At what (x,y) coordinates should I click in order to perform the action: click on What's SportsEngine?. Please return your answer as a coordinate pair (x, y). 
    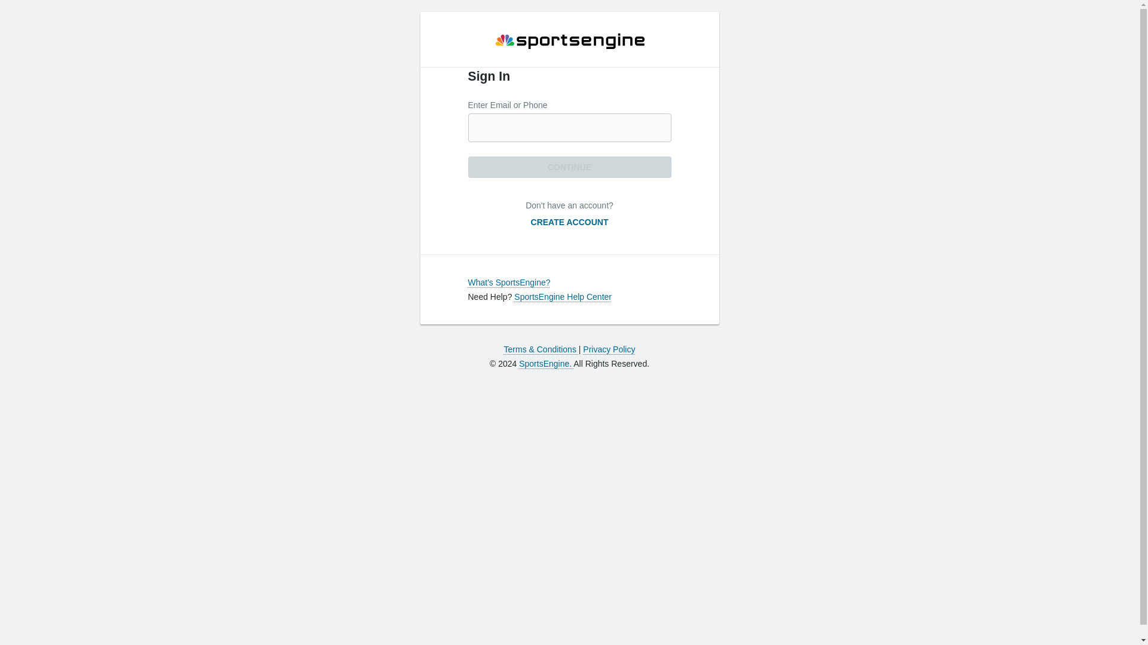
    Looking at the image, I should click on (508, 282).